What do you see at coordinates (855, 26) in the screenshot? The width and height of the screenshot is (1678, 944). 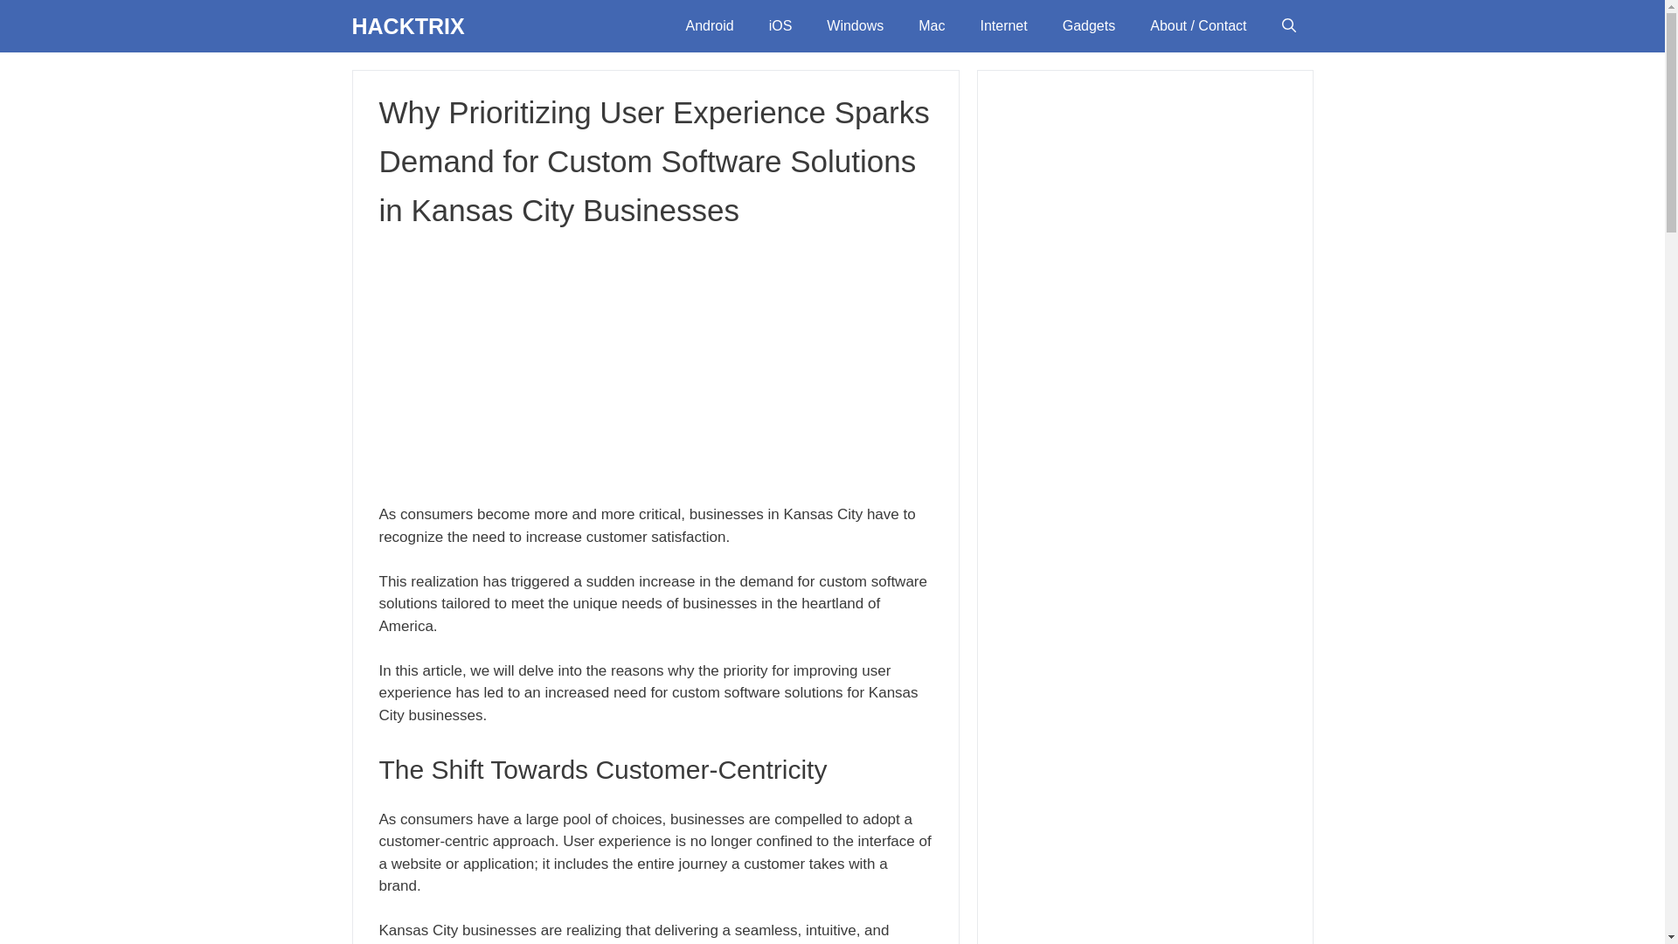 I see `Windows` at bounding box center [855, 26].